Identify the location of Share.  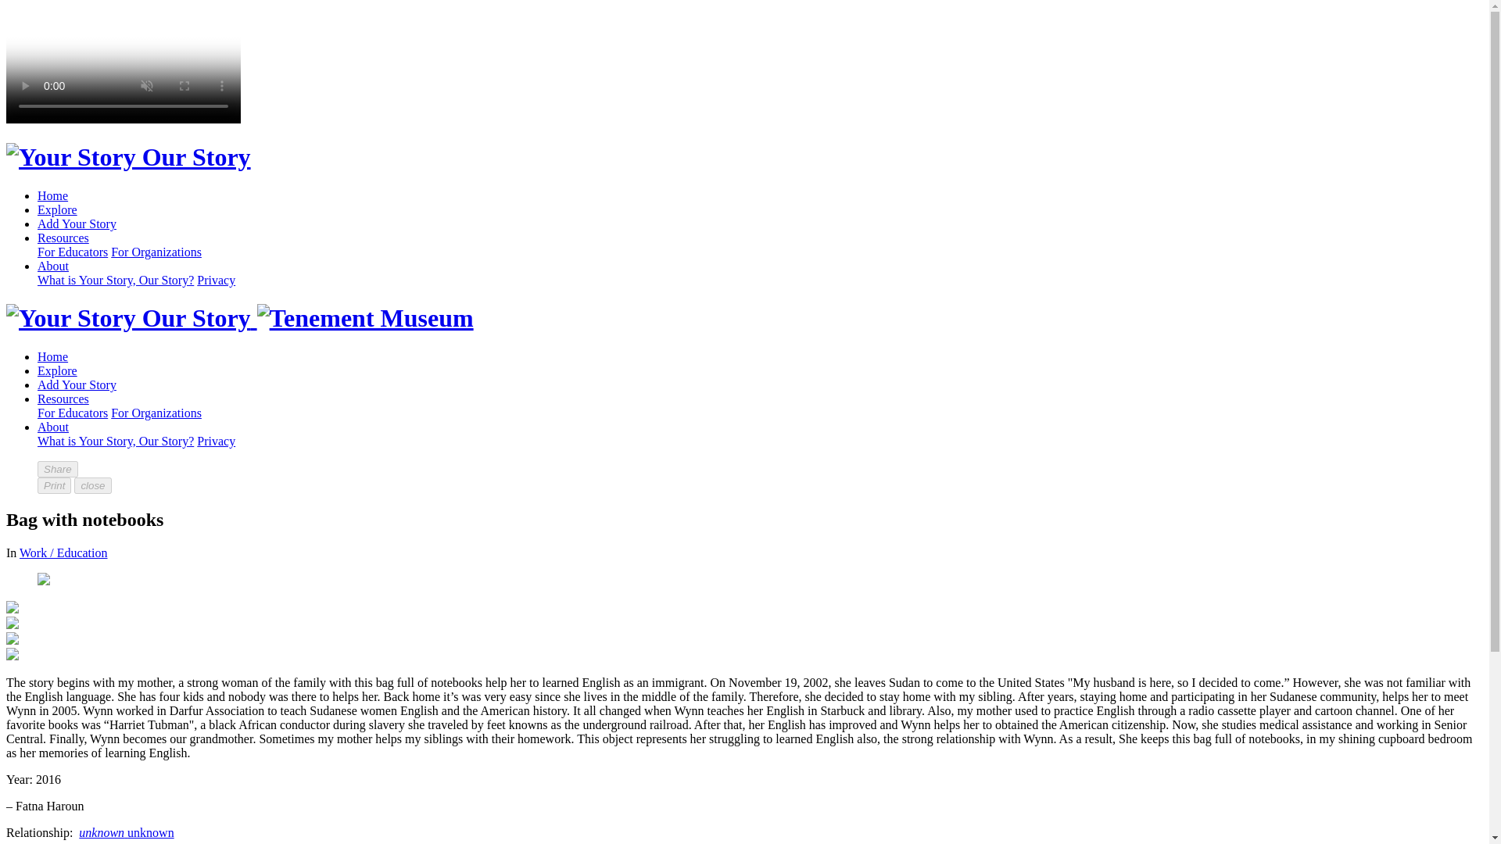
(58, 469).